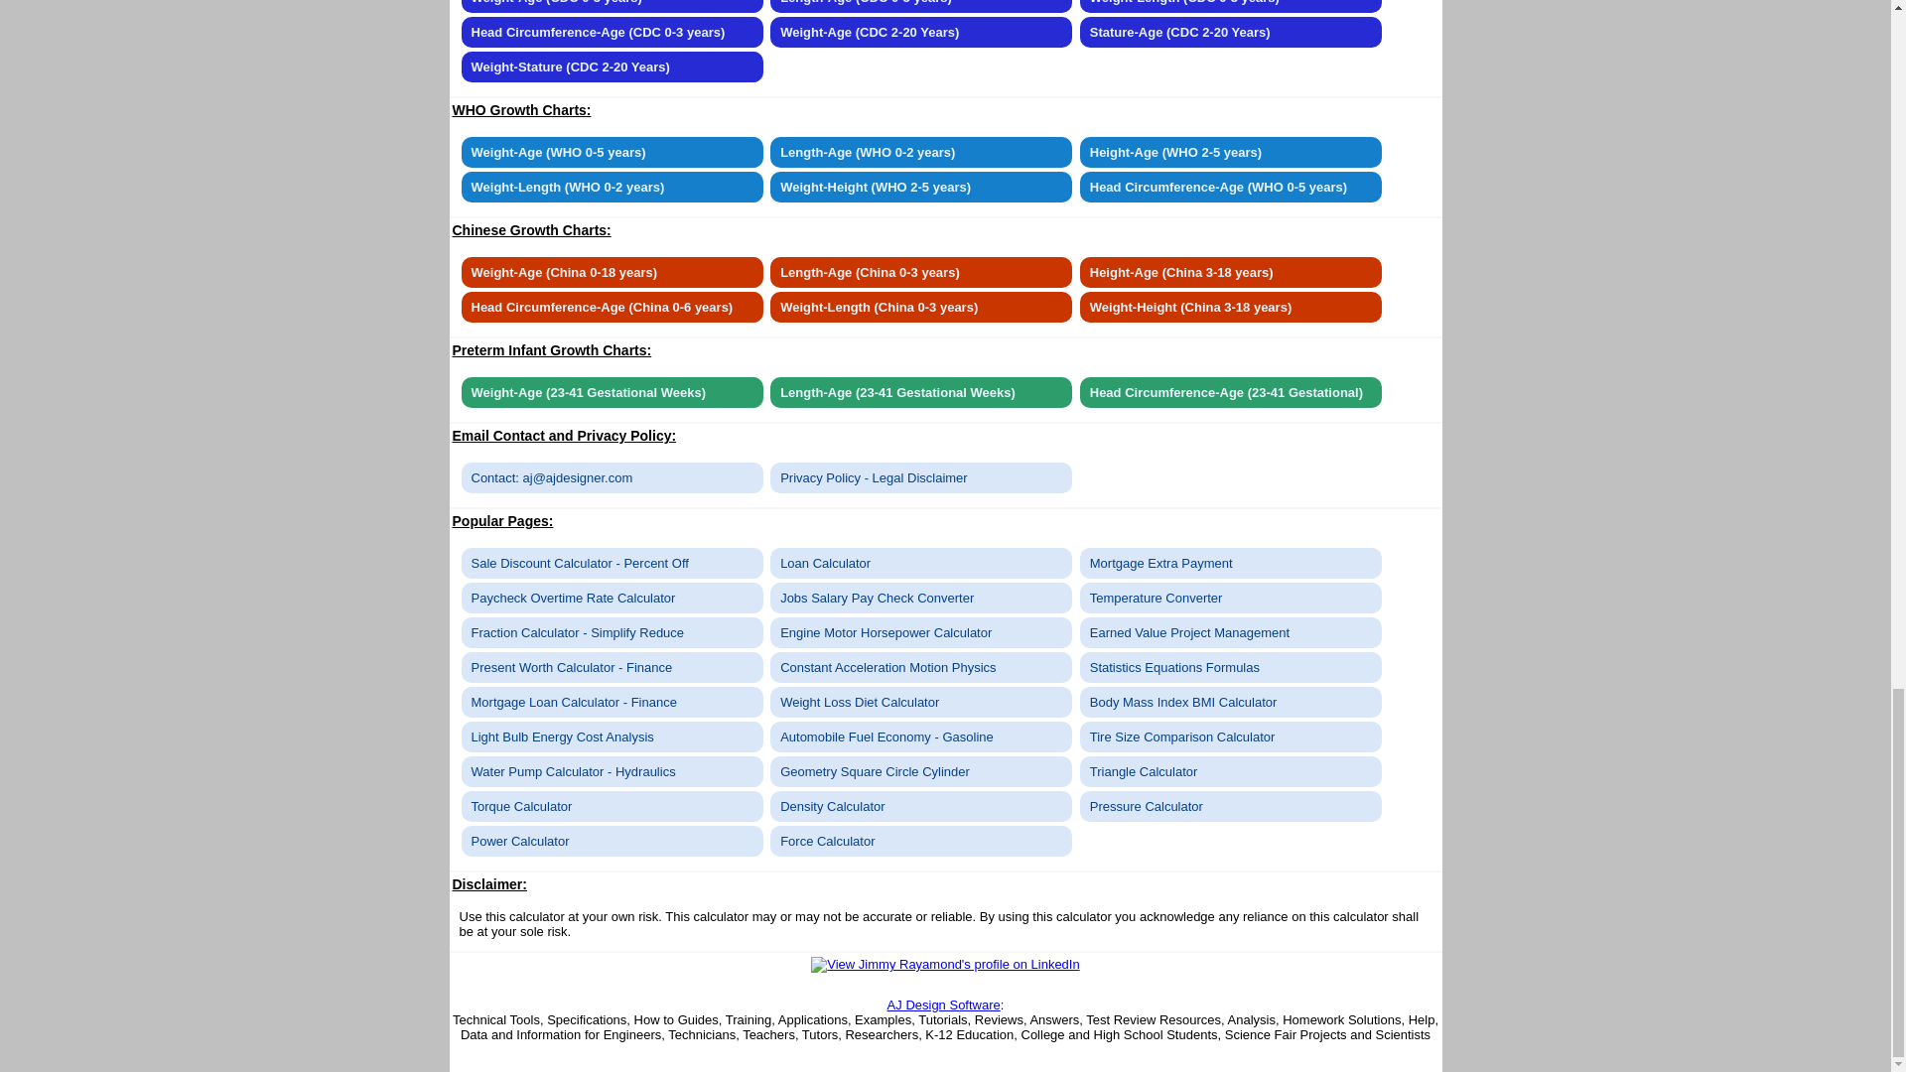 The height and width of the screenshot is (1072, 1906). Describe the element at coordinates (612, 563) in the screenshot. I see `Sale Discount Calculator - Percent Off` at that location.